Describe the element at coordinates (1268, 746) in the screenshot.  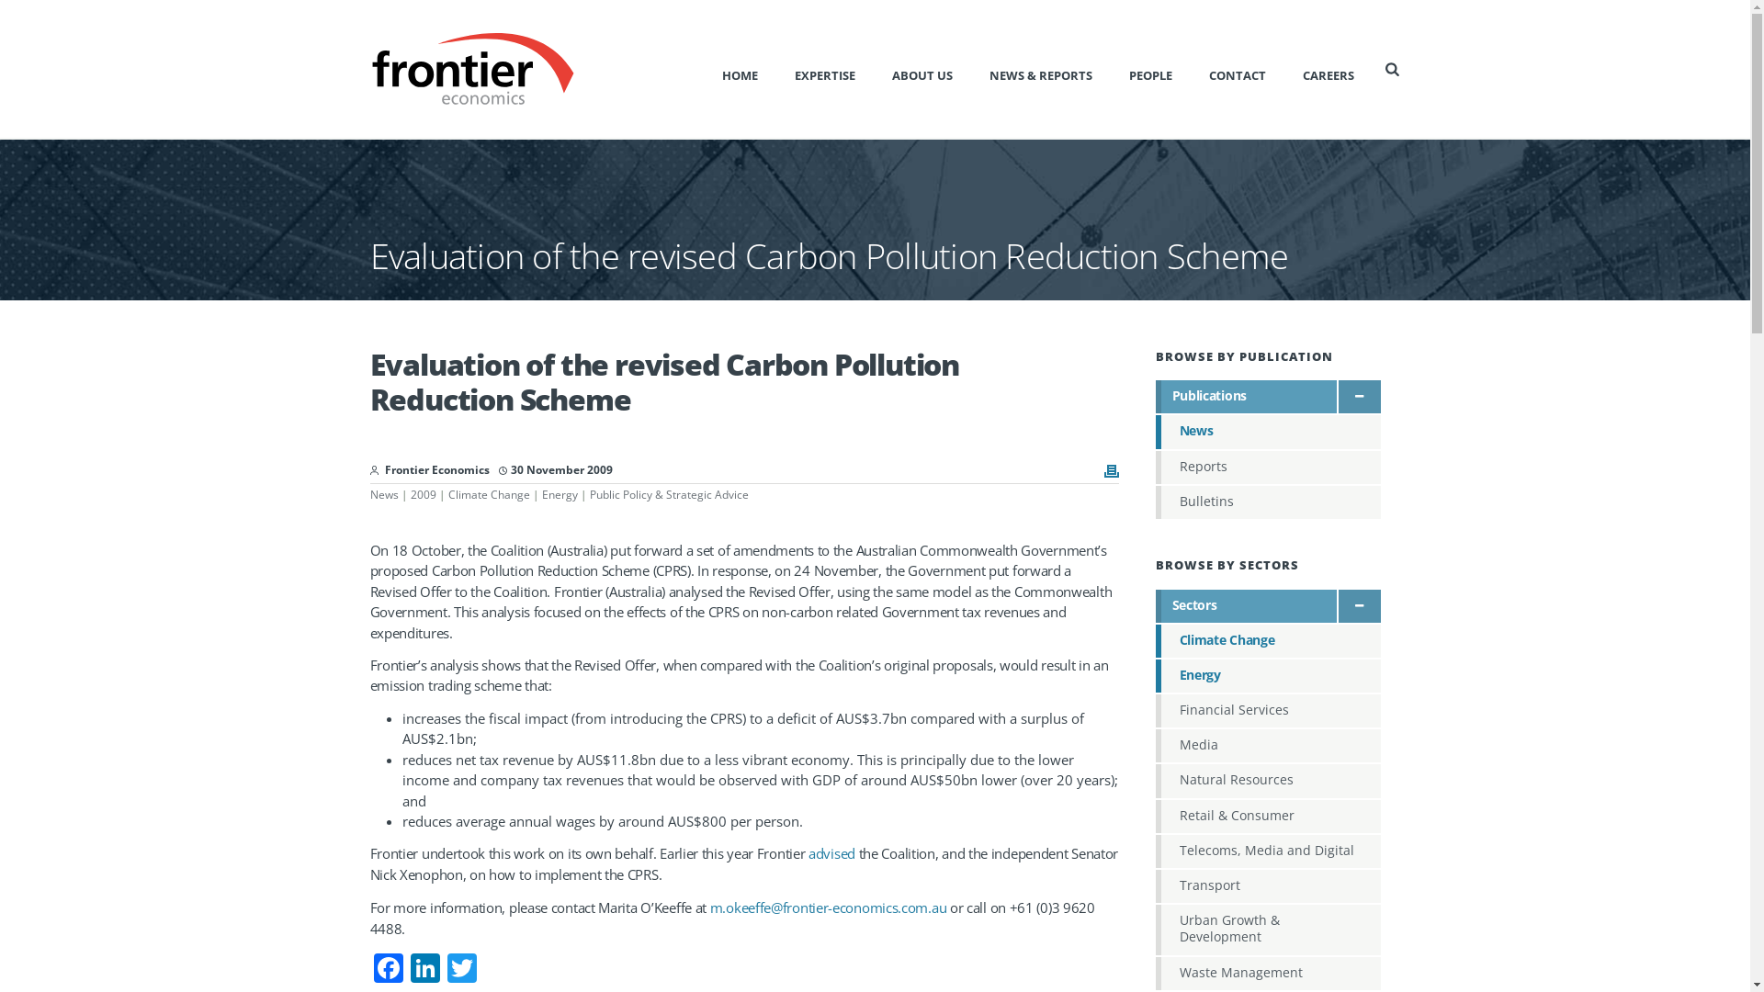
I see `Media` at that location.